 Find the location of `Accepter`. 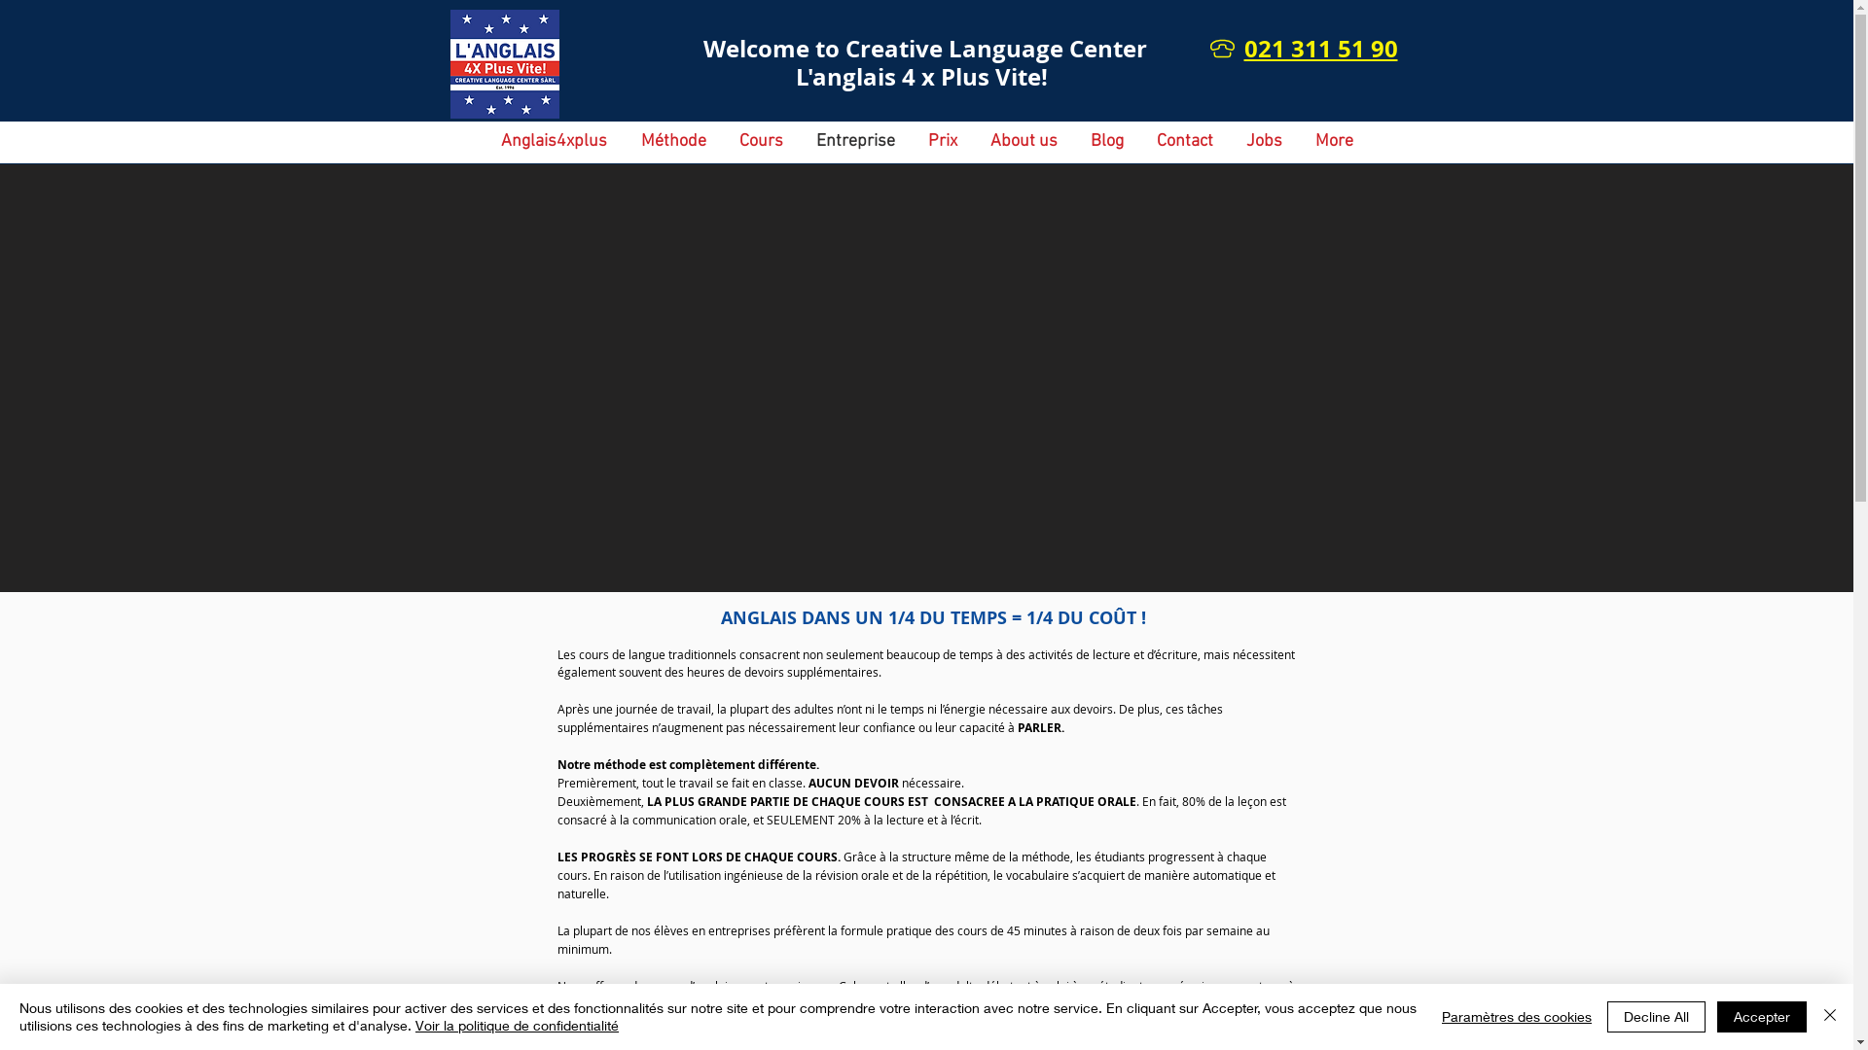

Accepter is located at coordinates (1762, 1017).